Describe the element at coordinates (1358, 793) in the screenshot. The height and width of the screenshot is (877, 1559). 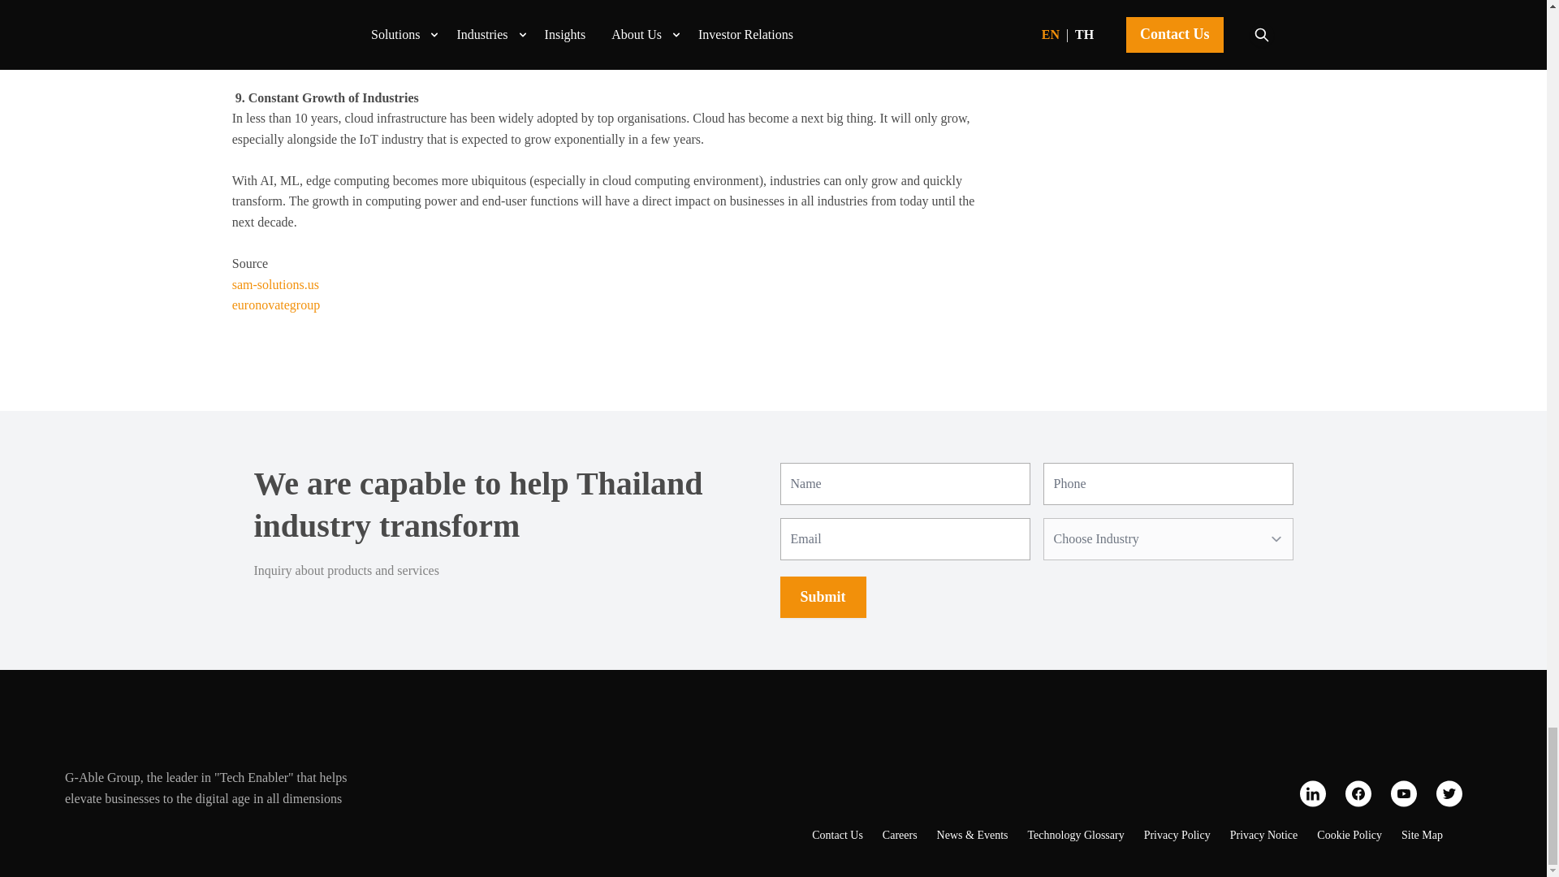
I see `Facebook` at that location.